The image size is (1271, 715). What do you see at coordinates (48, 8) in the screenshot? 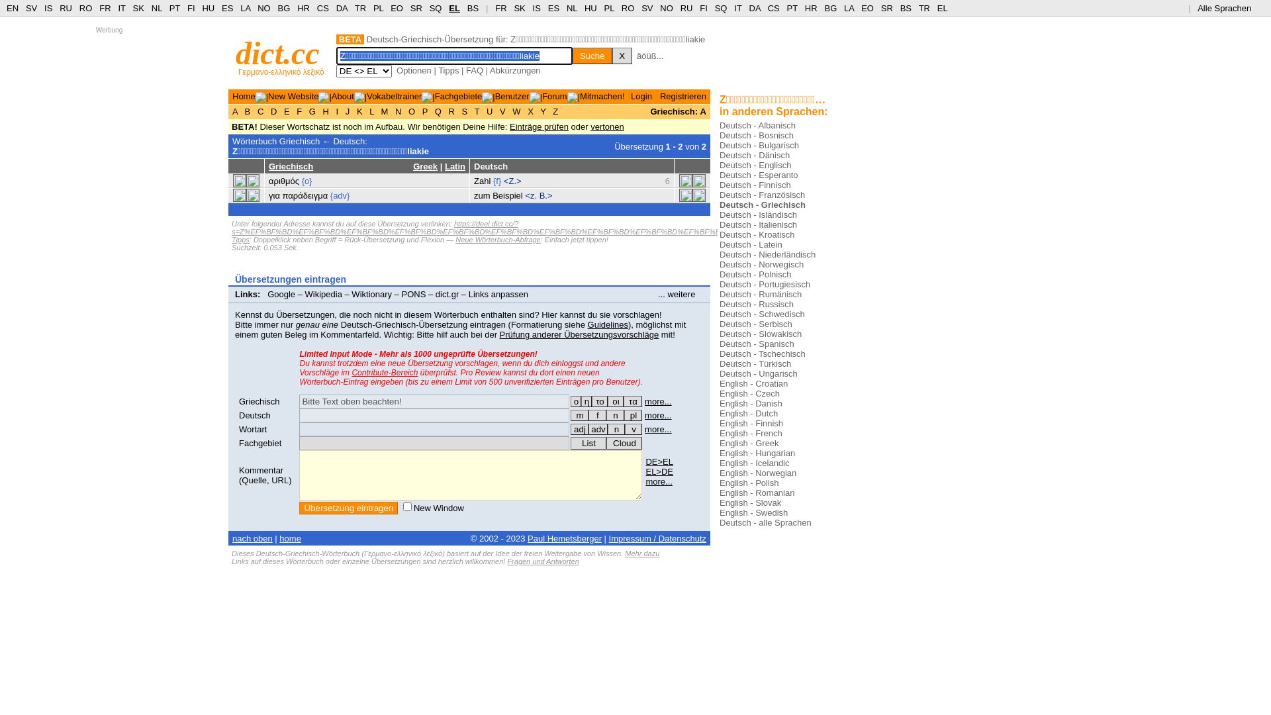
I see `IS` at bounding box center [48, 8].